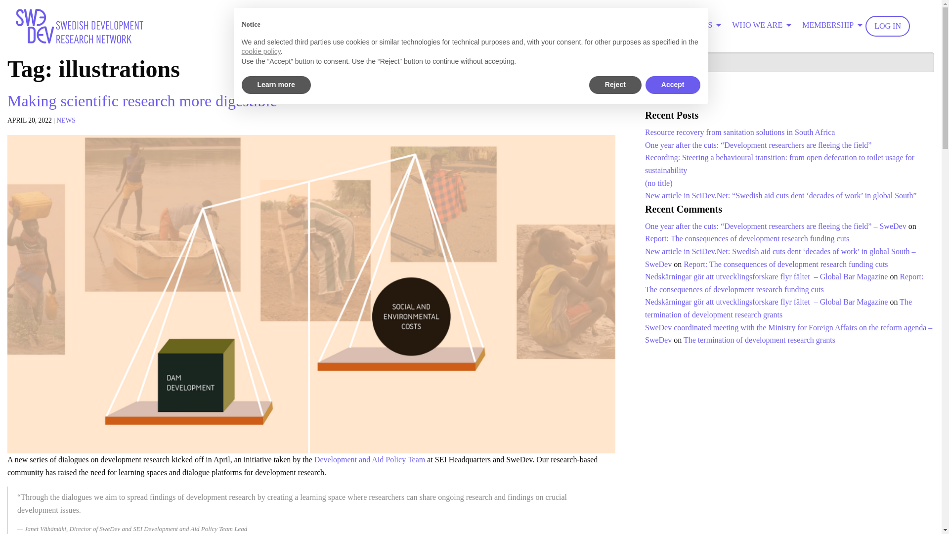 Image resolution: width=949 pixels, height=534 pixels. What do you see at coordinates (142, 101) in the screenshot?
I see `Making scientific research more digestible` at bounding box center [142, 101].